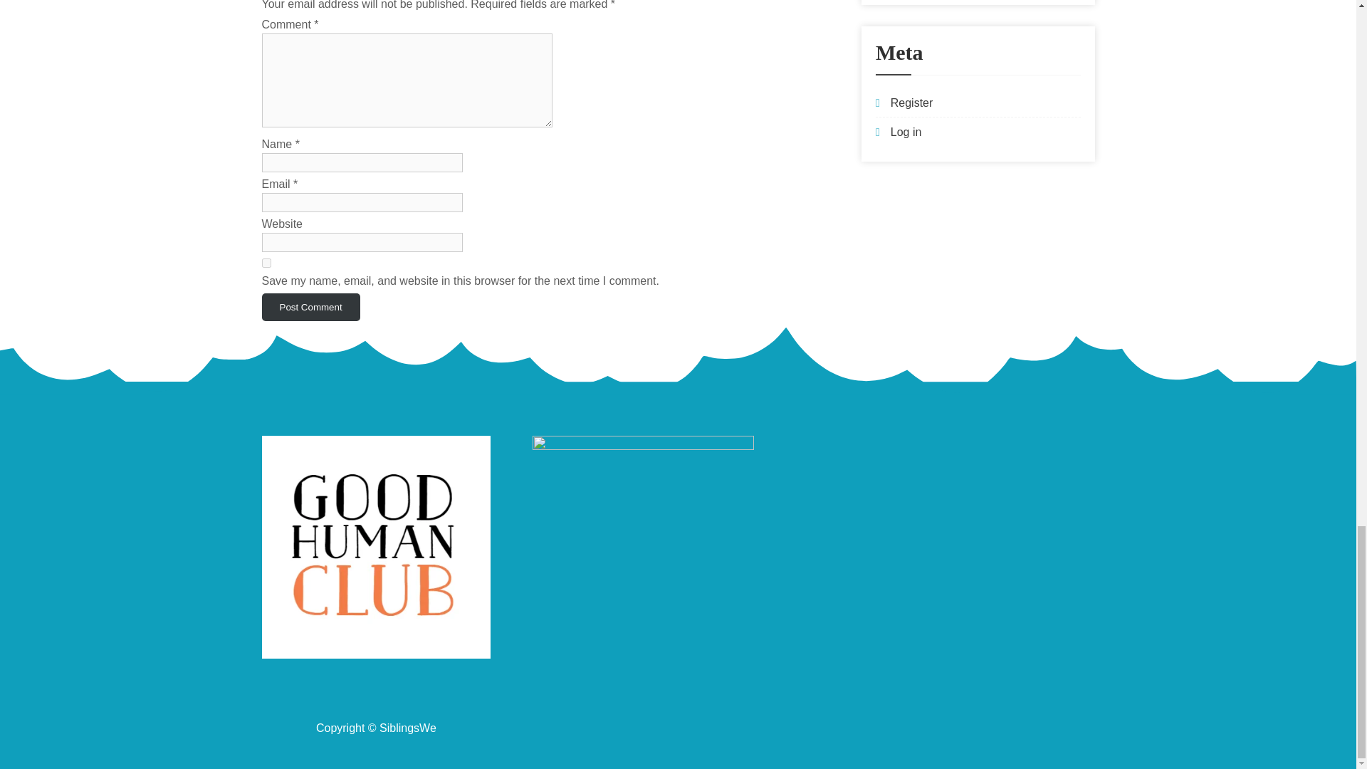 Image resolution: width=1367 pixels, height=769 pixels. I want to click on Post Comment, so click(311, 307).